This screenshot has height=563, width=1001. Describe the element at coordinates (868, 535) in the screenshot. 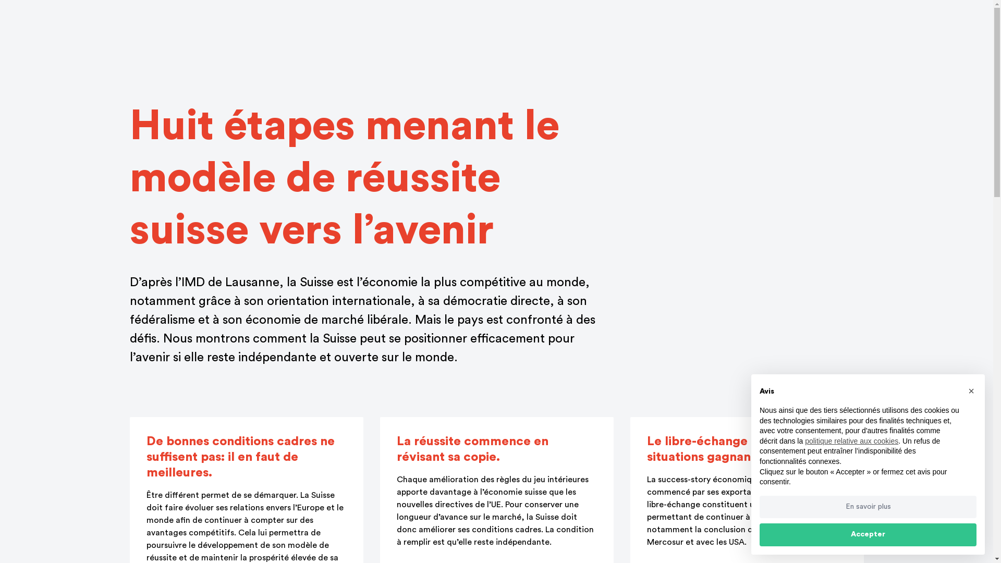

I see `Accepter` at that location.